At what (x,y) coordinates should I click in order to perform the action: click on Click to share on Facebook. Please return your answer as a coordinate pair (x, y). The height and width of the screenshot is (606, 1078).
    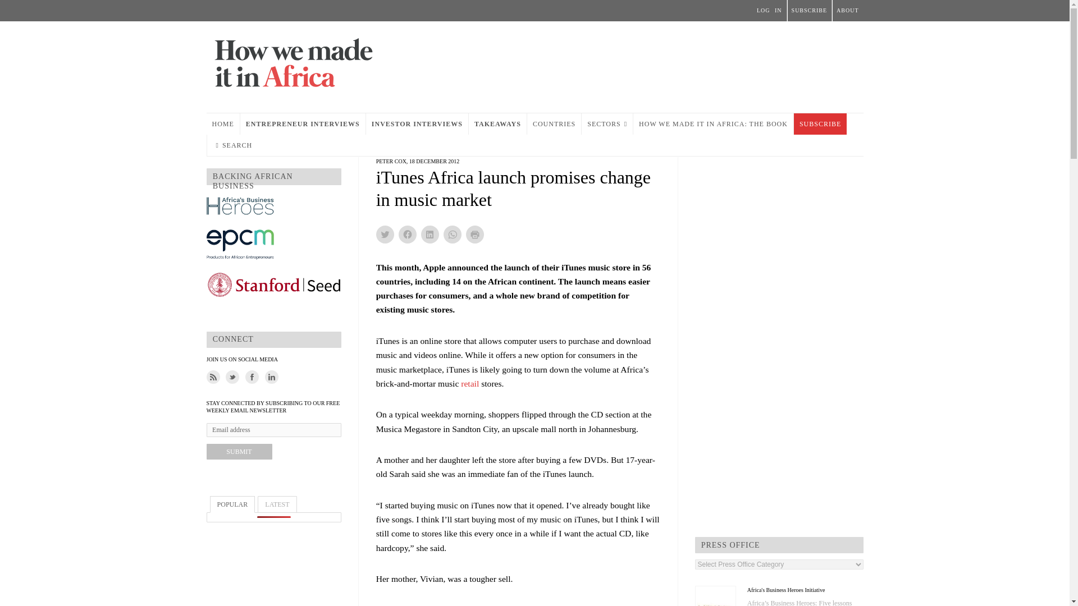
    Looking at the image, I should click on (408, 235).